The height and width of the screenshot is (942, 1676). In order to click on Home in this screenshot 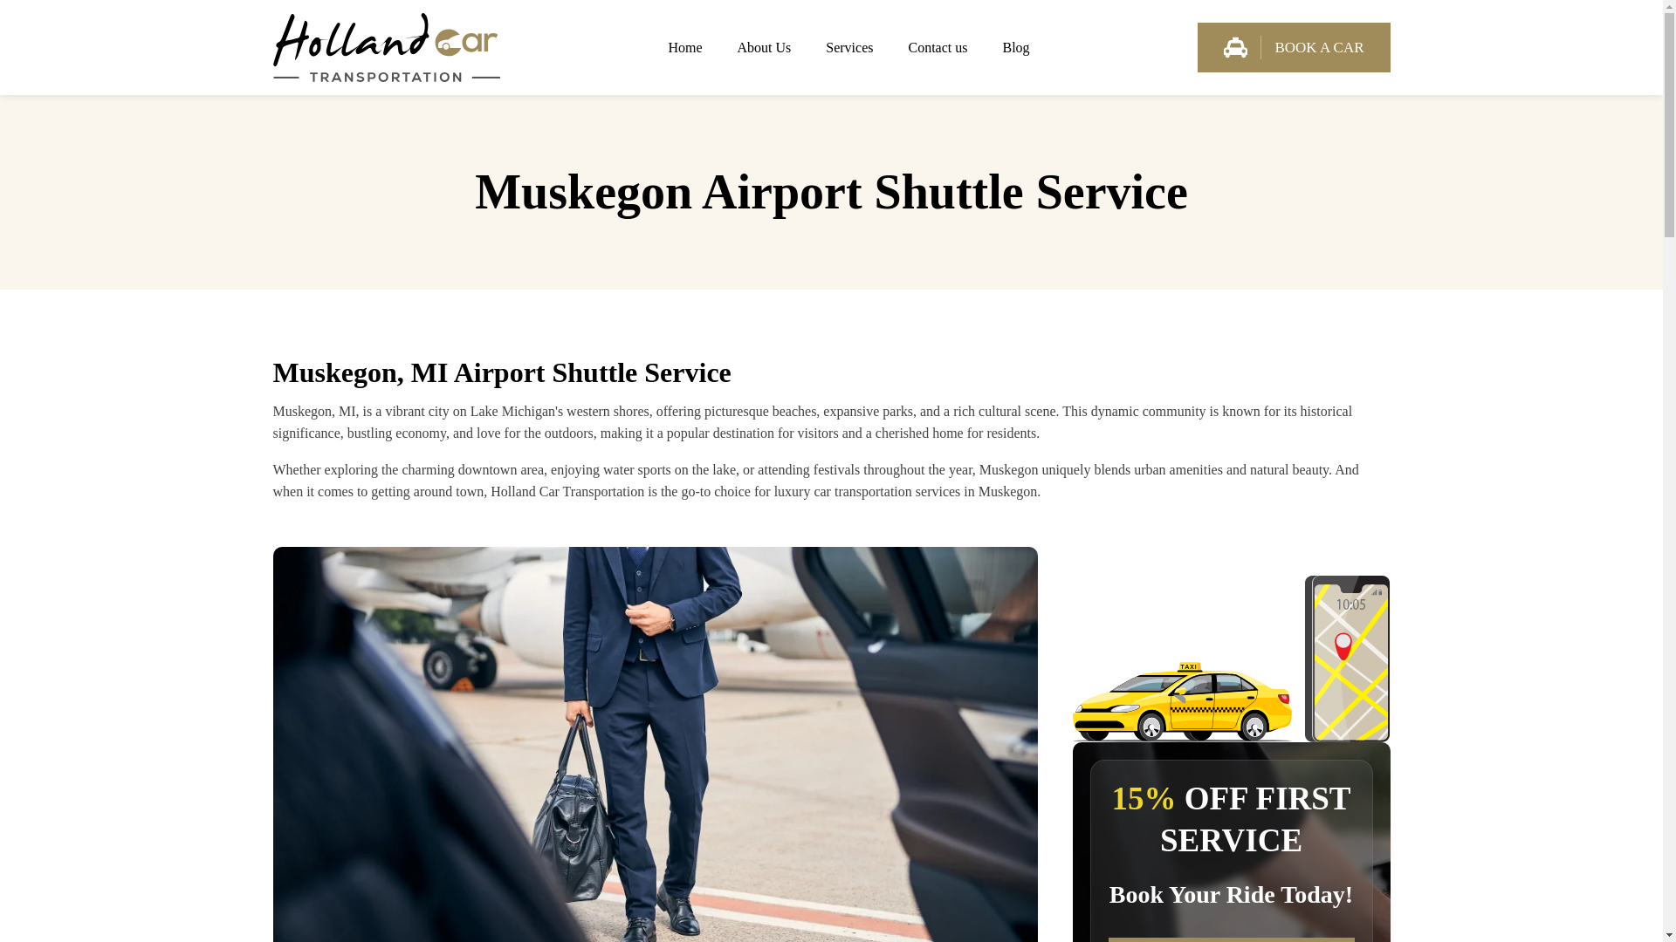, I will do `click(684, 47)`.